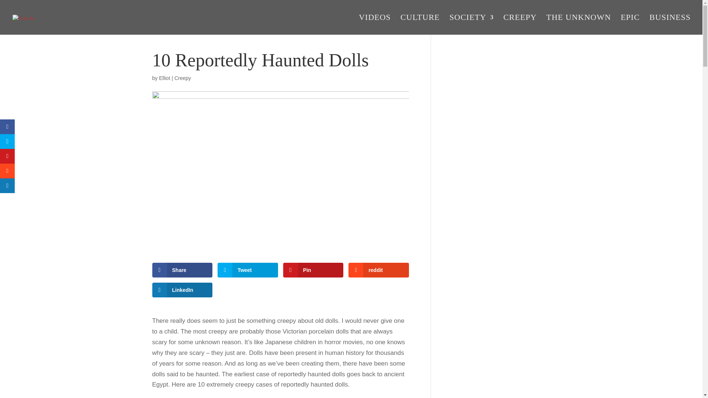  Describe the element at coordinates (520, 24) in the screenshot. I see `CREEPY` at that location.